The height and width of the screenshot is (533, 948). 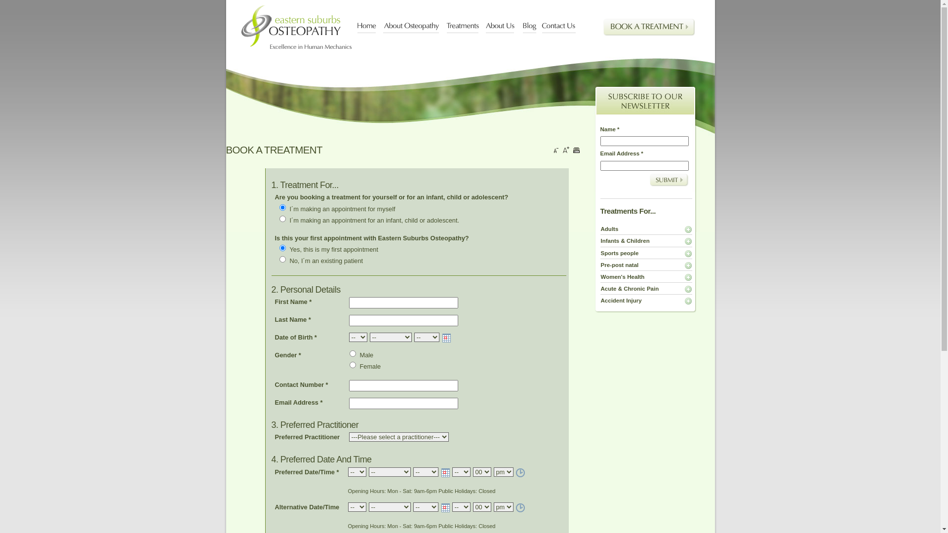 What do you see at coordinates (521, 507) in the screenshot?
I see `Pick a time` at bounding box center [521, 507].